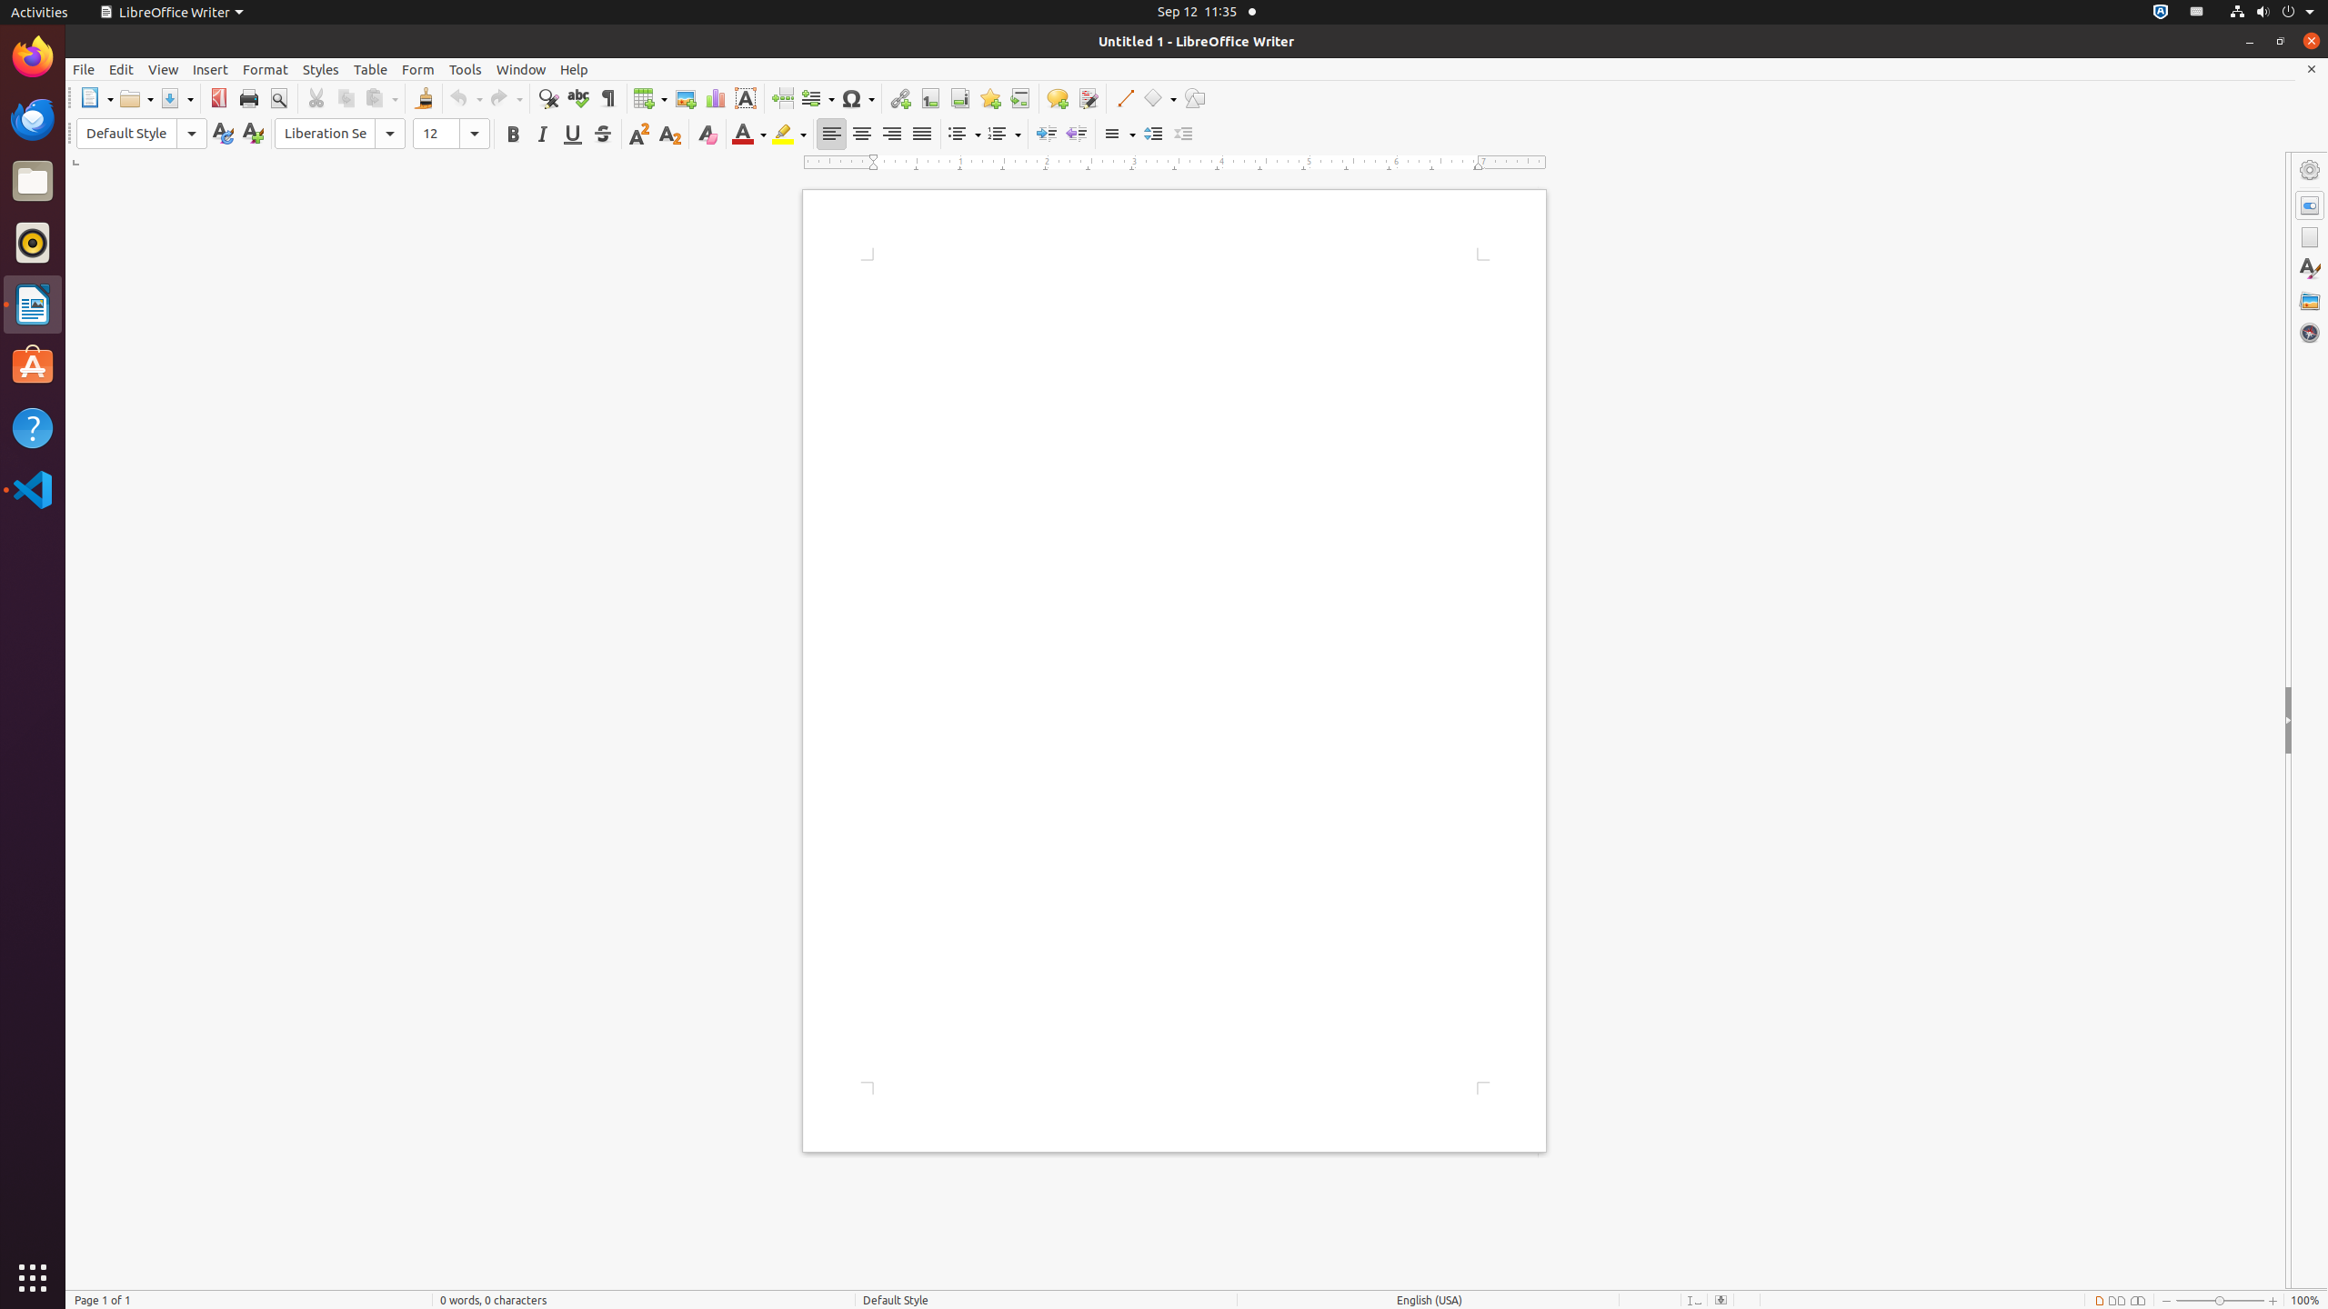 This screenshot has height=1309, width=2328. I want to click on Print, so click(249, 98).